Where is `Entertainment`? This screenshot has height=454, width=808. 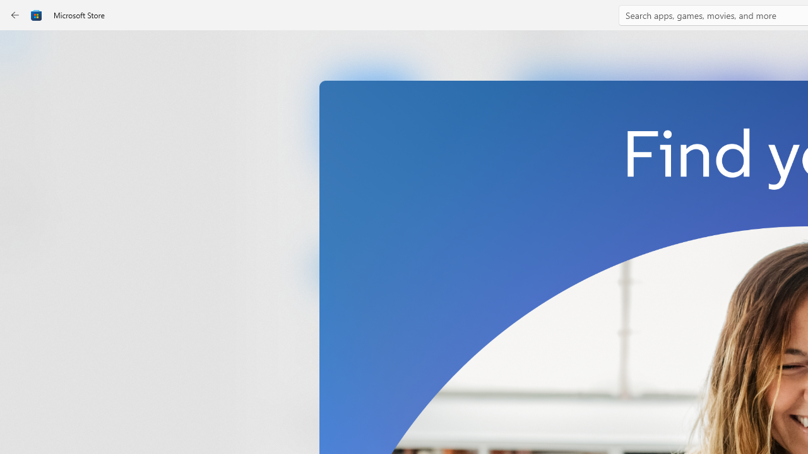
Entertainment is located at coordinates (23, 207).